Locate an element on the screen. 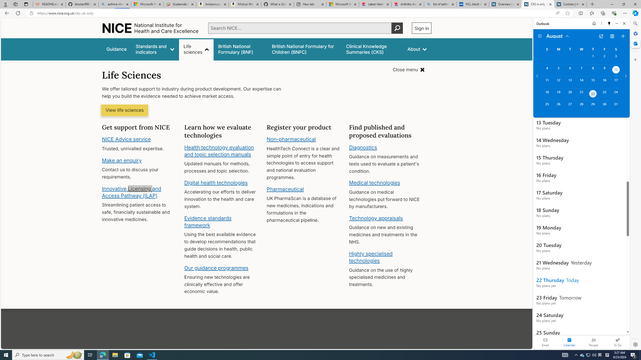  August is located at coordinates (558, 35).